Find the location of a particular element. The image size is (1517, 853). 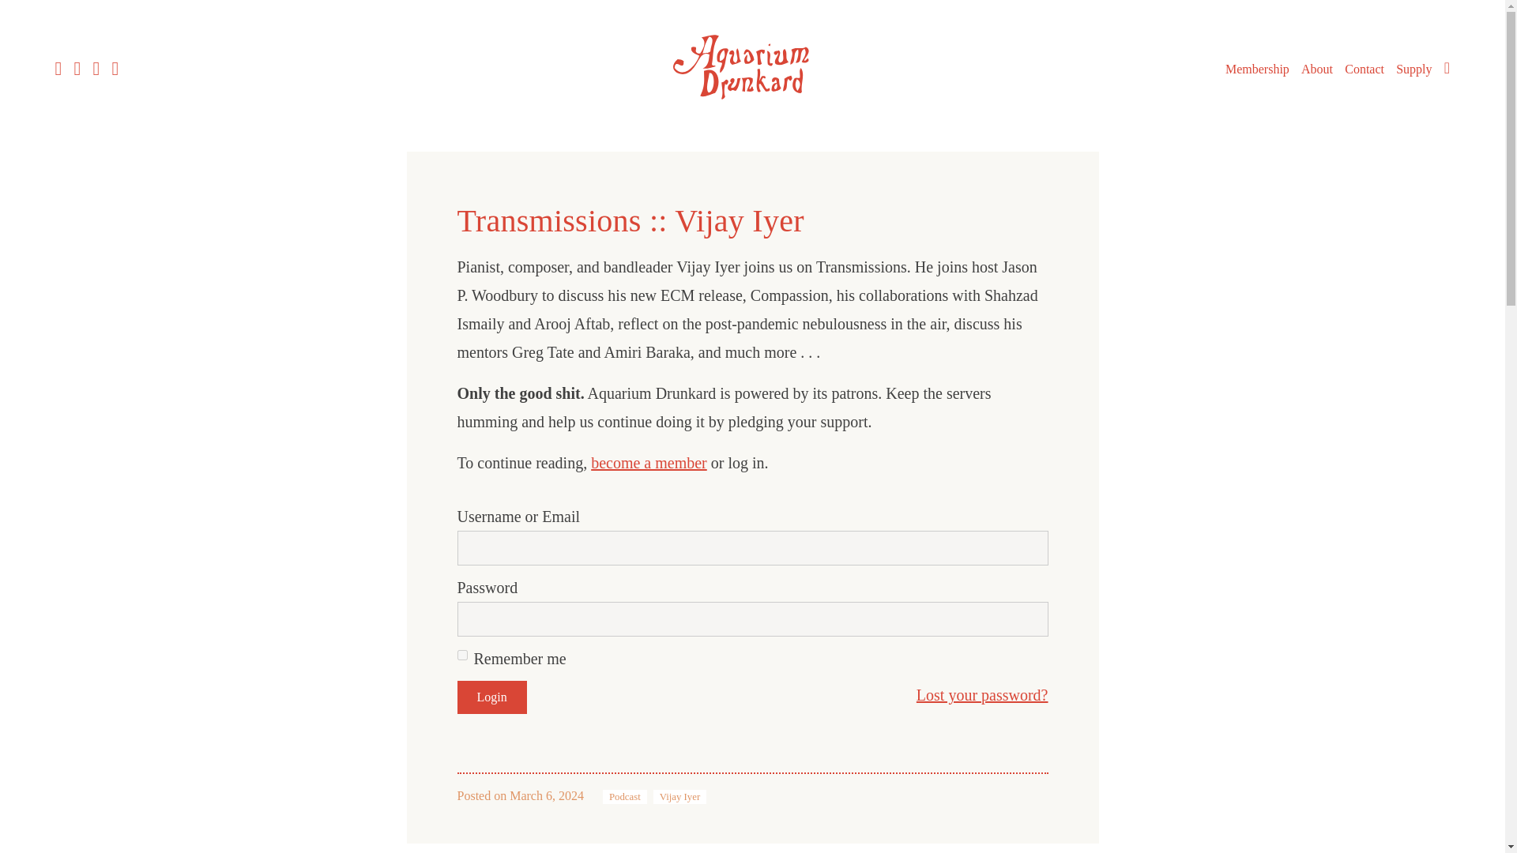

Membership is located at coordinates (1258, 70).